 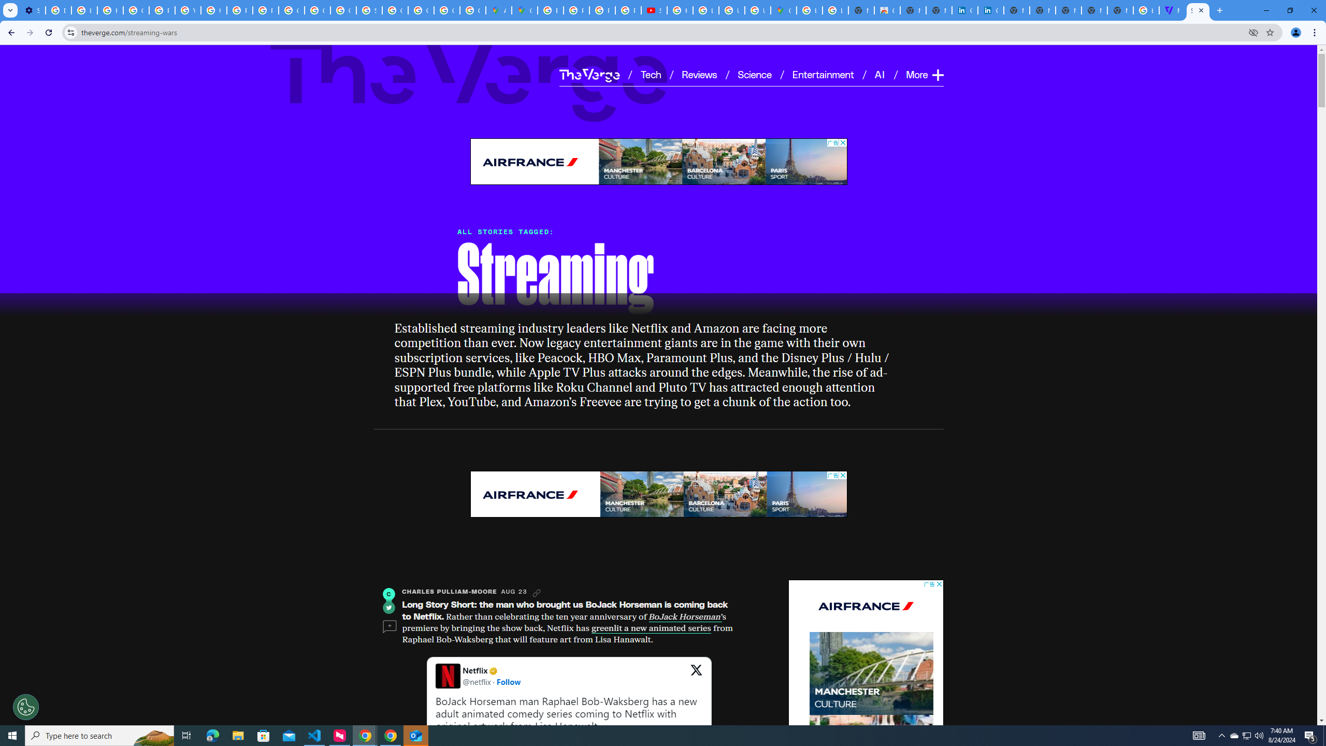 I want to click on @netflix, so click(x=477, y=681).